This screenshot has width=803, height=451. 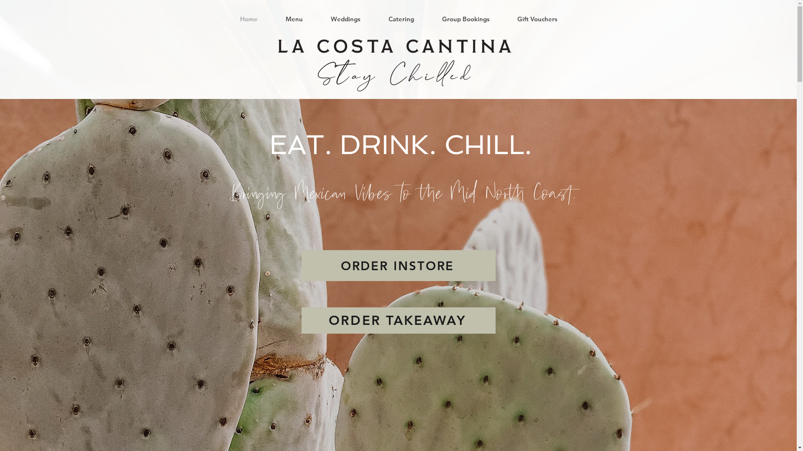 What do you see at coordinates (466, 19) in the screenshot?
I see `Group Bookings` at bounding box center [466, 19].